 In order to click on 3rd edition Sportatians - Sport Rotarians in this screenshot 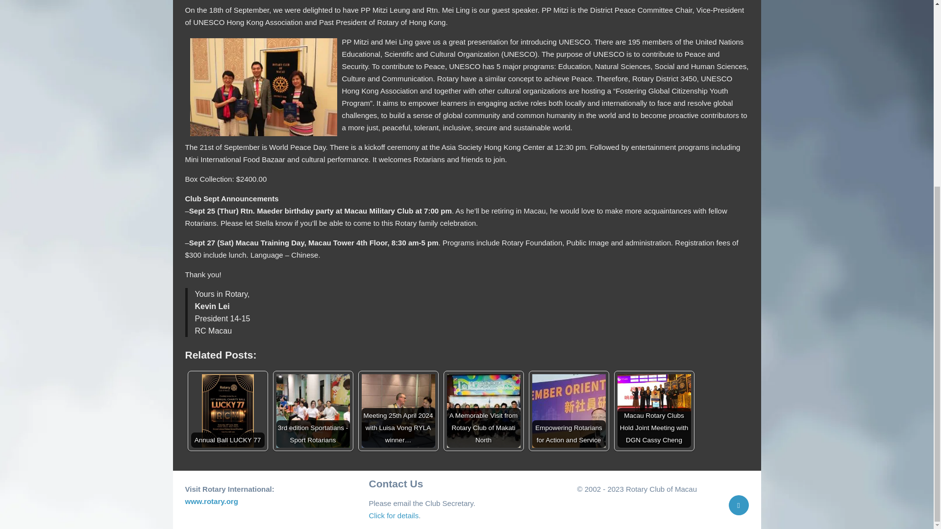, I will do `click(313, 410)`.